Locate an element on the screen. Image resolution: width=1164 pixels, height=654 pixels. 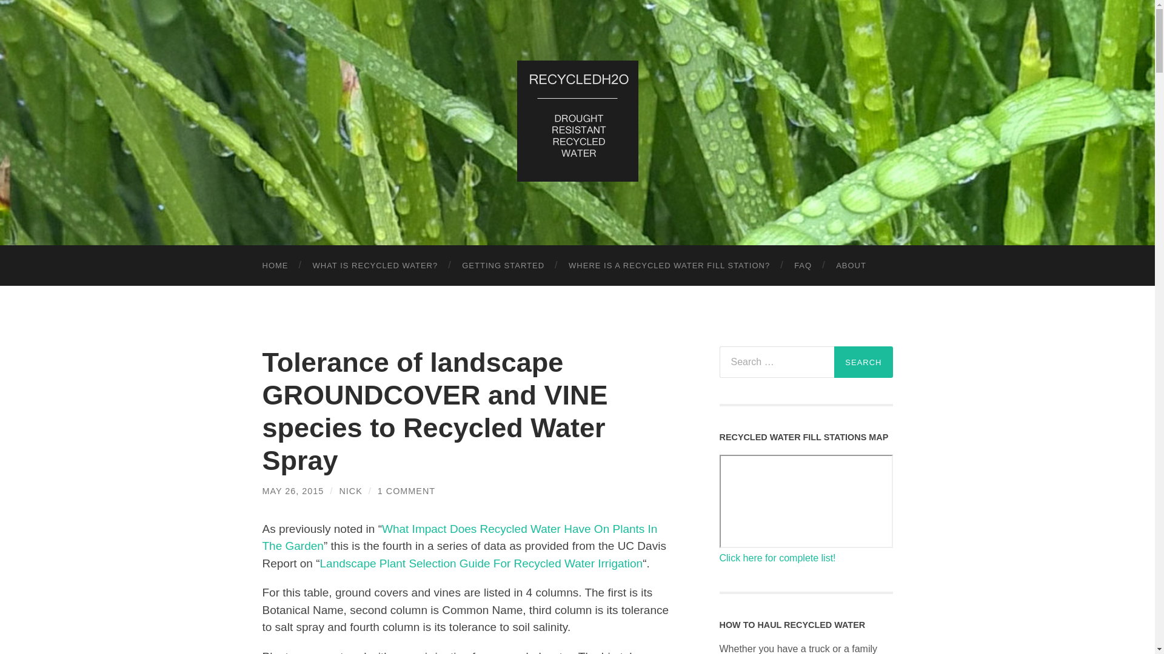
WHAT IS RECYCLED WATER? is located at coordinates (375, 265).